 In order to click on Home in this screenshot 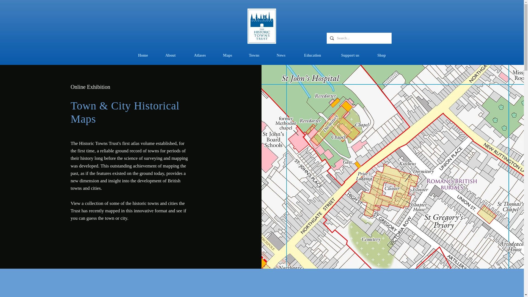, I will do `click(143, 56)`.